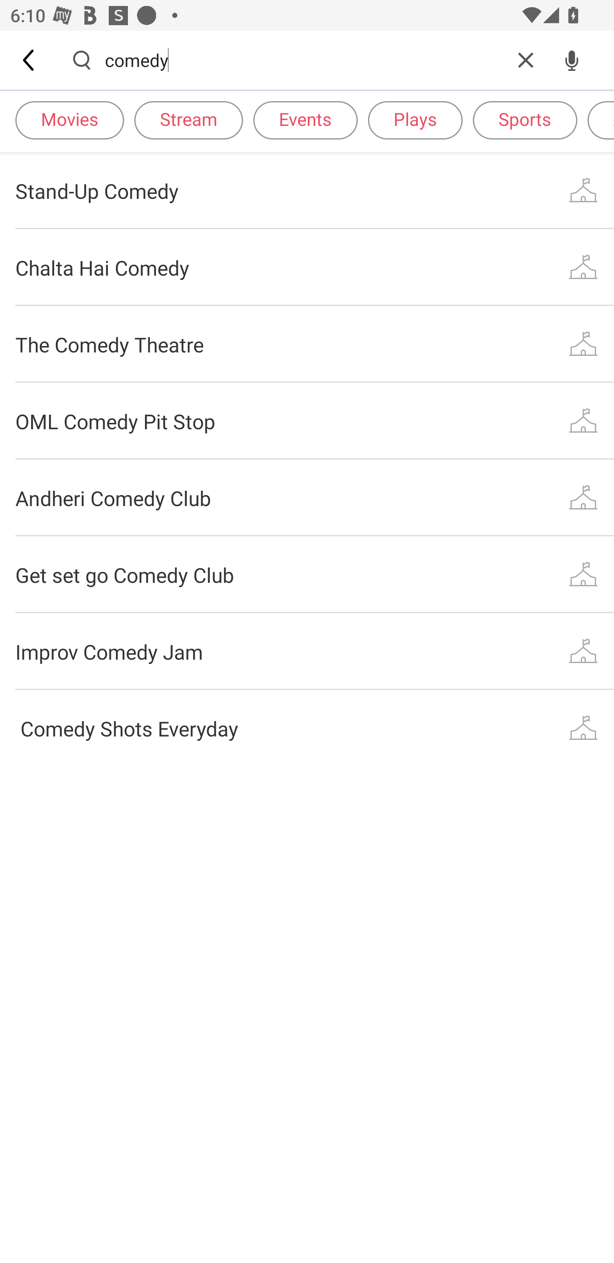 This screenshot has height=1263, width=614. I want to click on Get set go Comedy Club, so click(307, 574).